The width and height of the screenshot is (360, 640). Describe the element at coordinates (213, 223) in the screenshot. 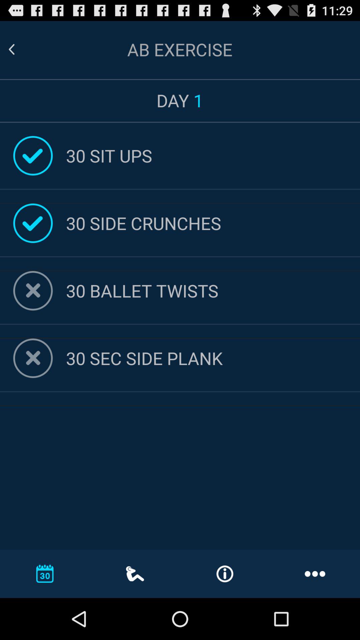

I see `select 30 side crunches` at that location.